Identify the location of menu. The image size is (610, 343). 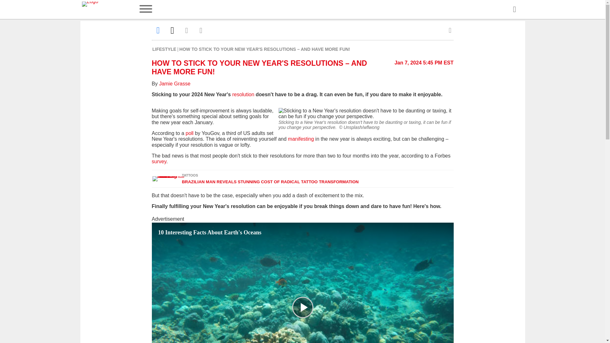
(146, 10).